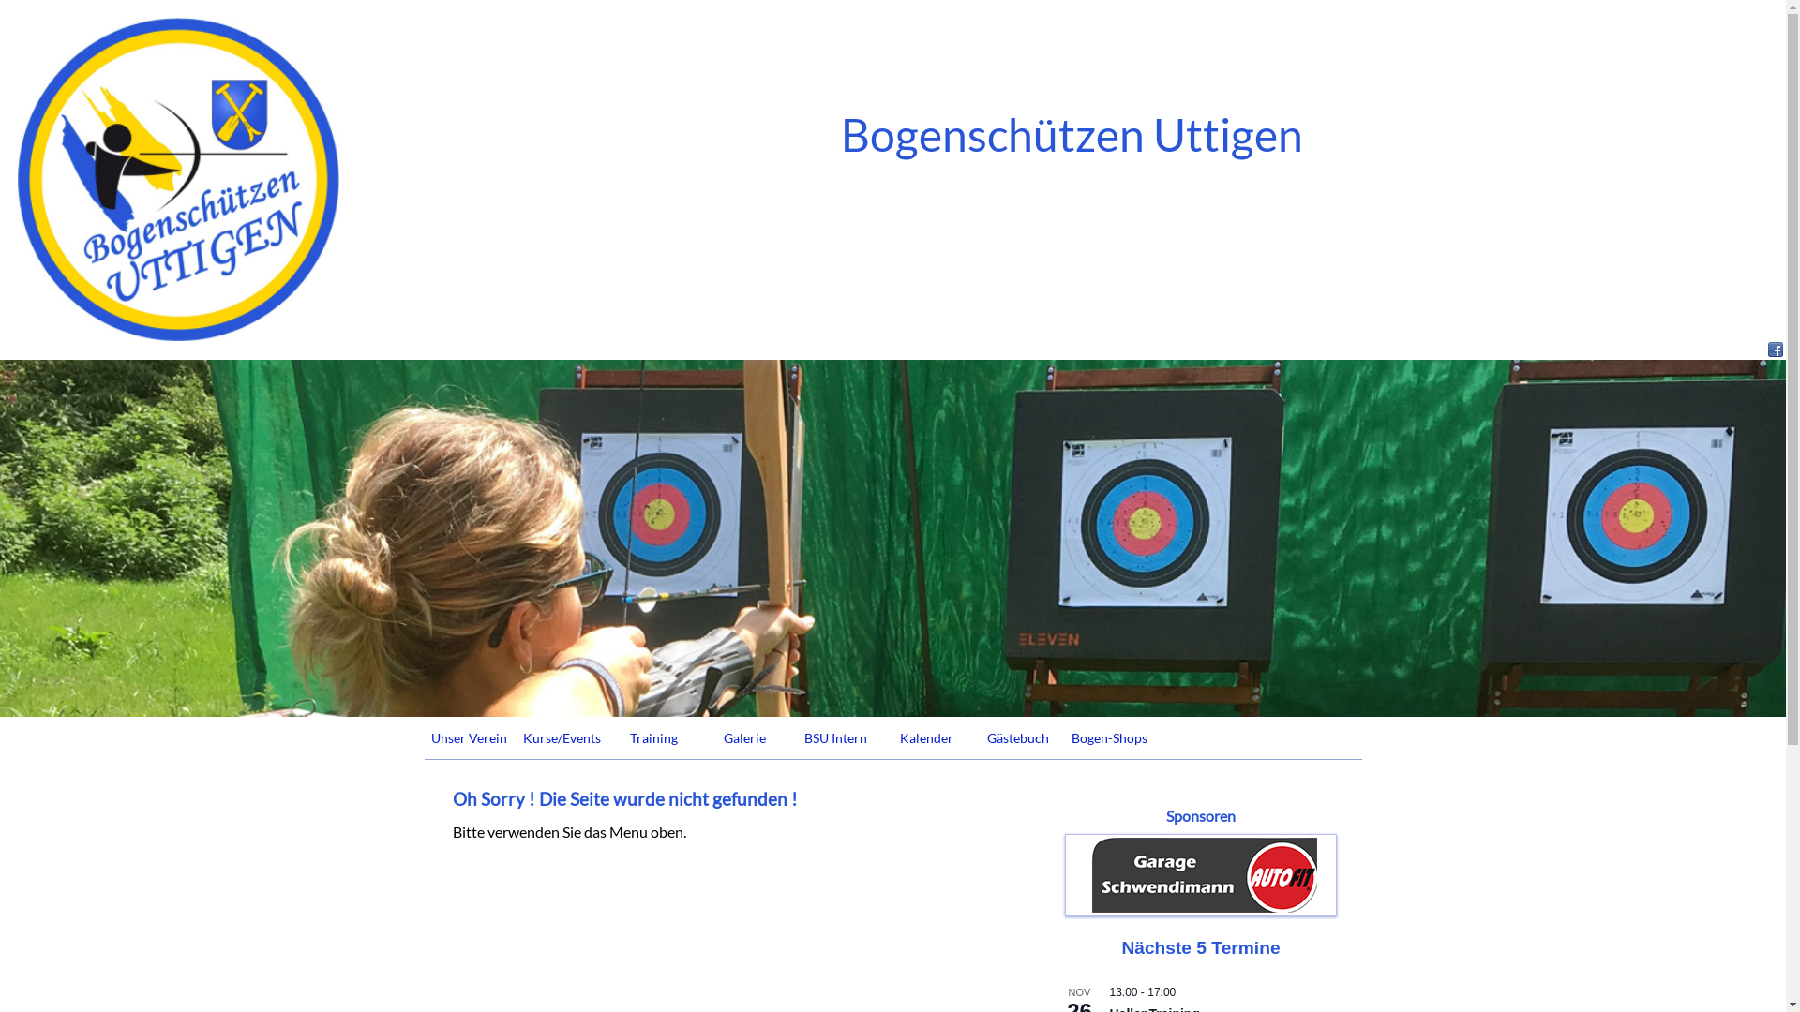 Image resolution: width=1800 pixels, height=1012 pixels. What do you see at coordinates (744, 738) in the screenshot?
I see `Galerie` at bounding box center [744, 738].